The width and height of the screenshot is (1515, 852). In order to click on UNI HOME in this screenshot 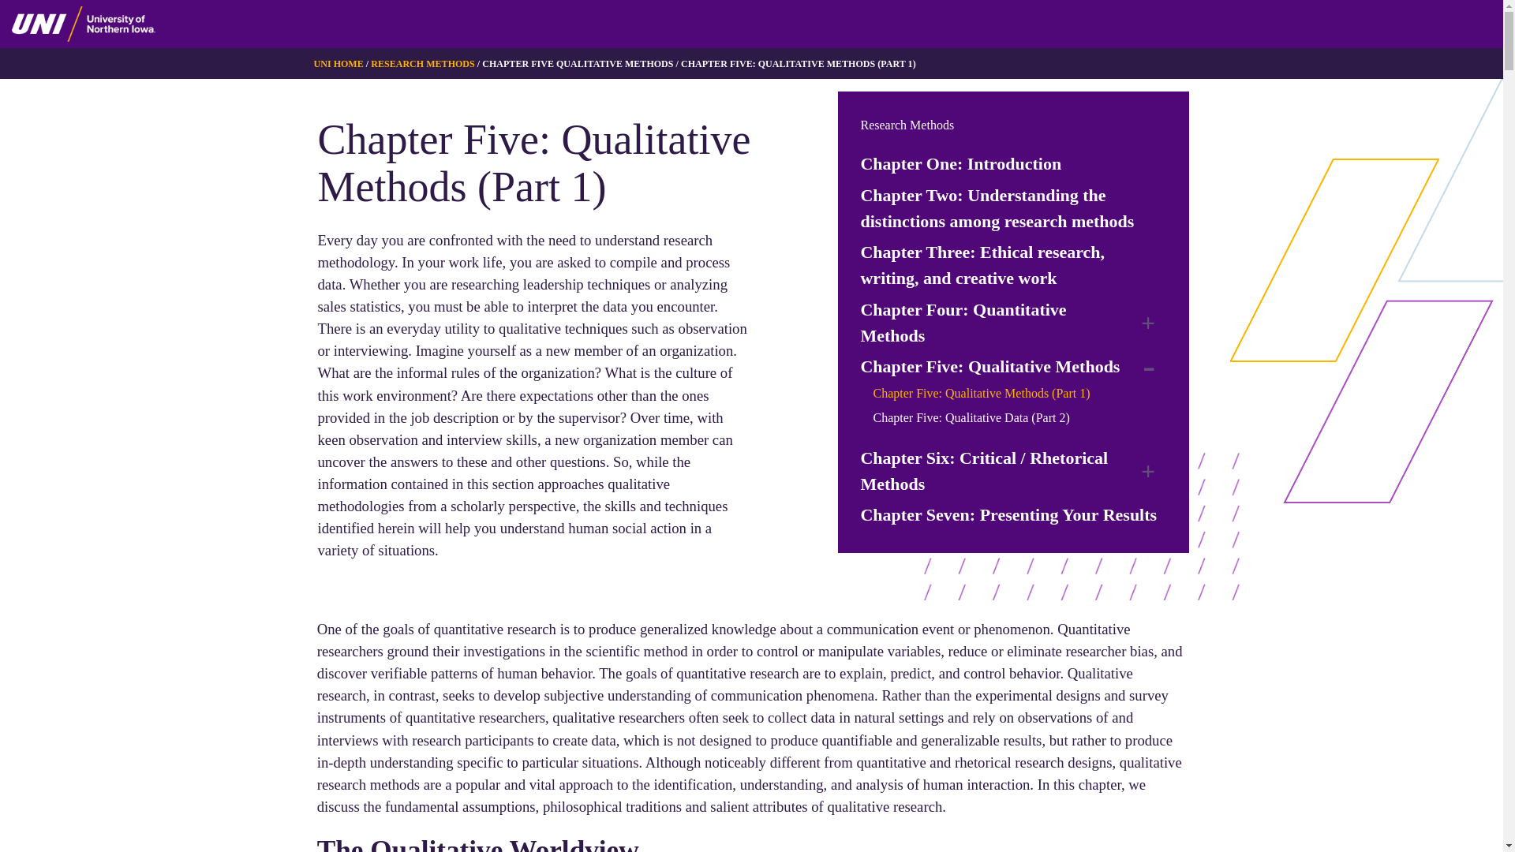, I will do `click(338, 63)`.